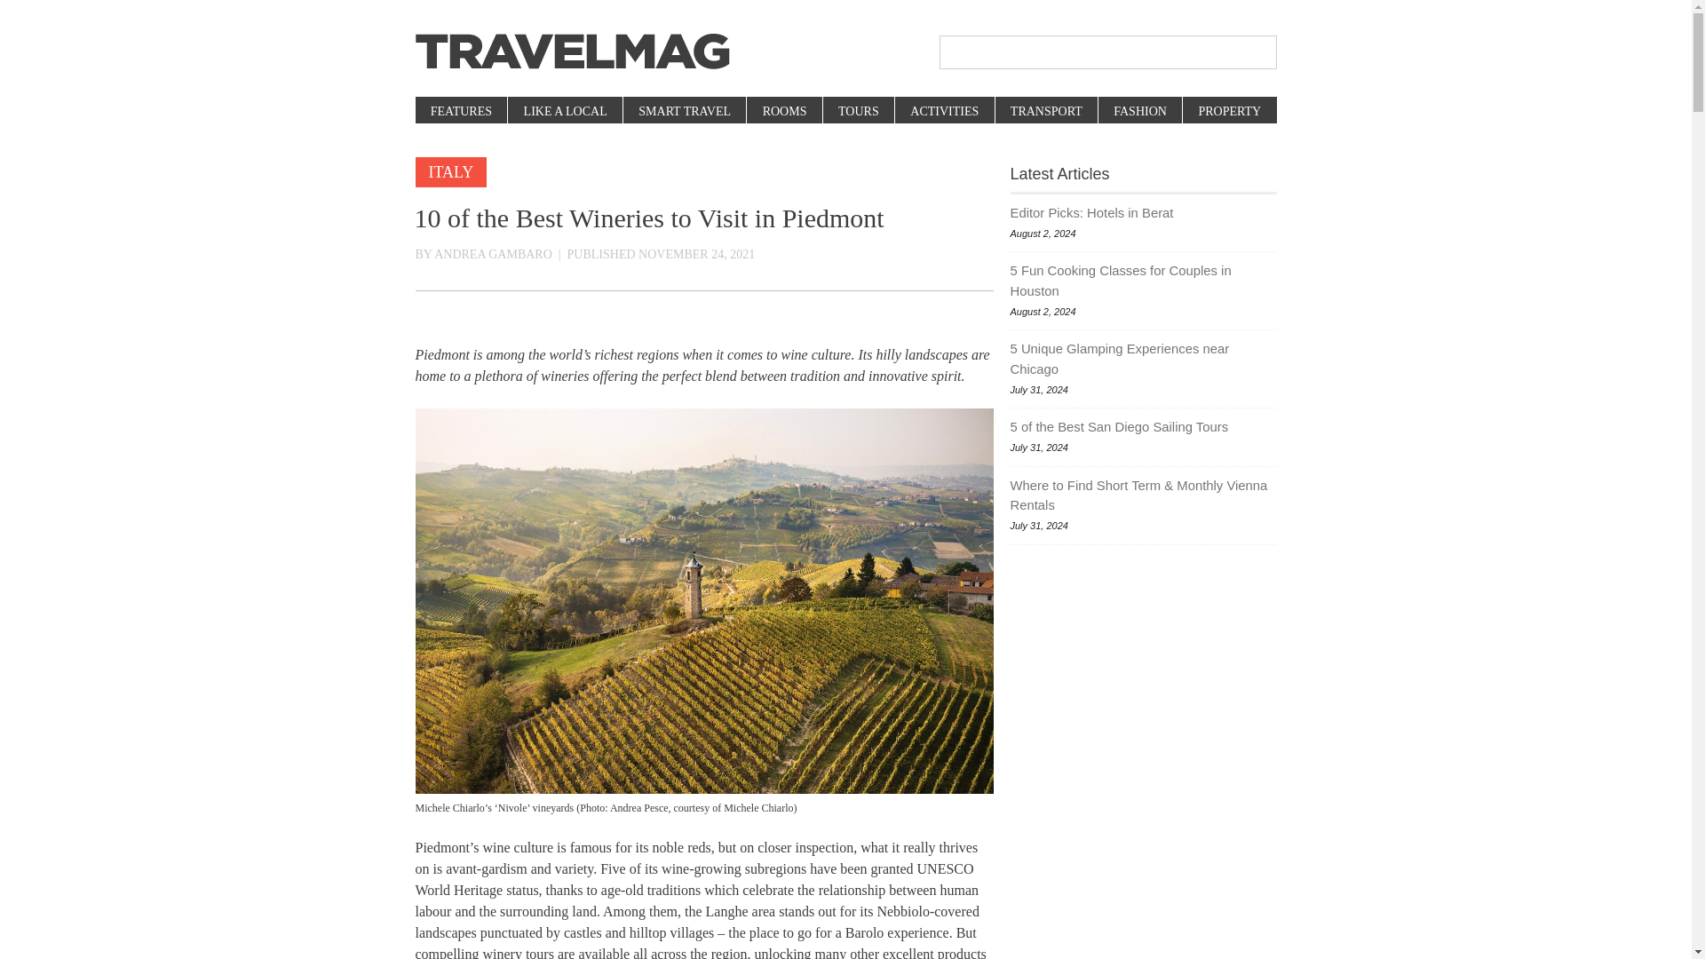 The image size is (1705, 959). I want to click on ROOMS, so click(783, 112).